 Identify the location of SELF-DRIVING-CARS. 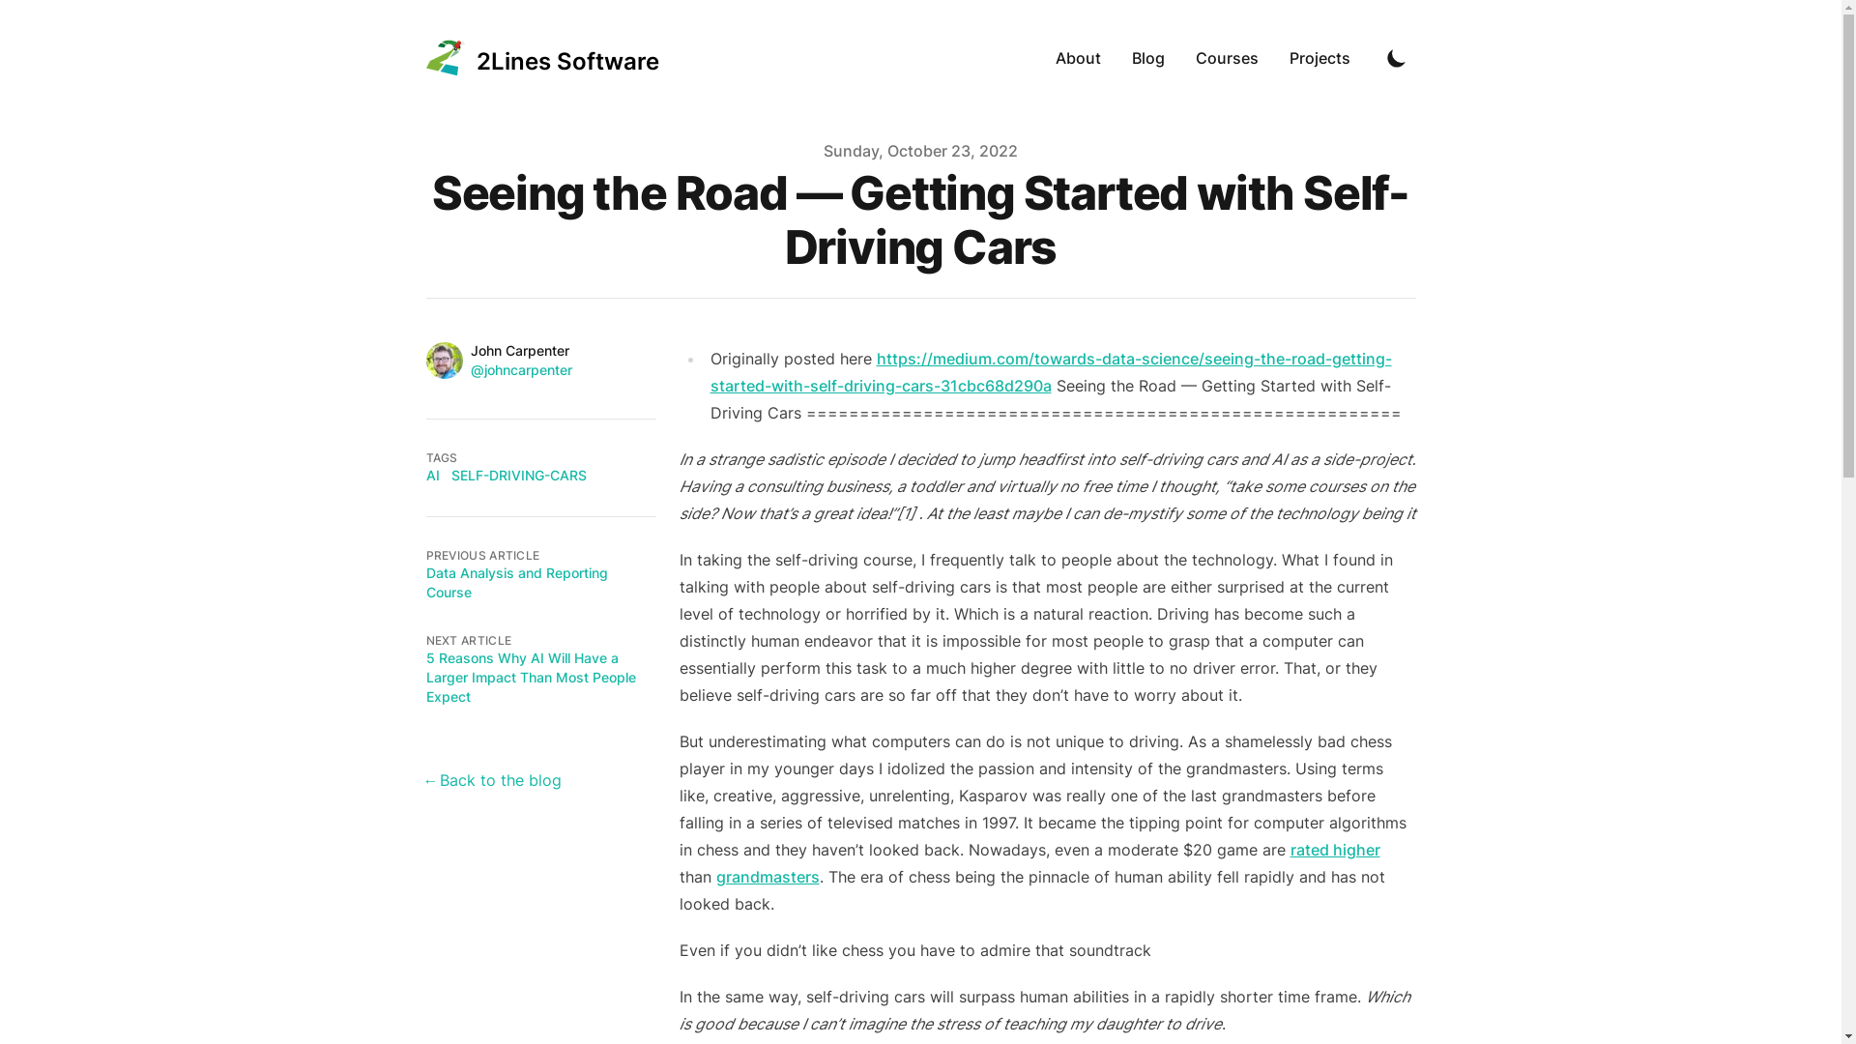
(518, 476).